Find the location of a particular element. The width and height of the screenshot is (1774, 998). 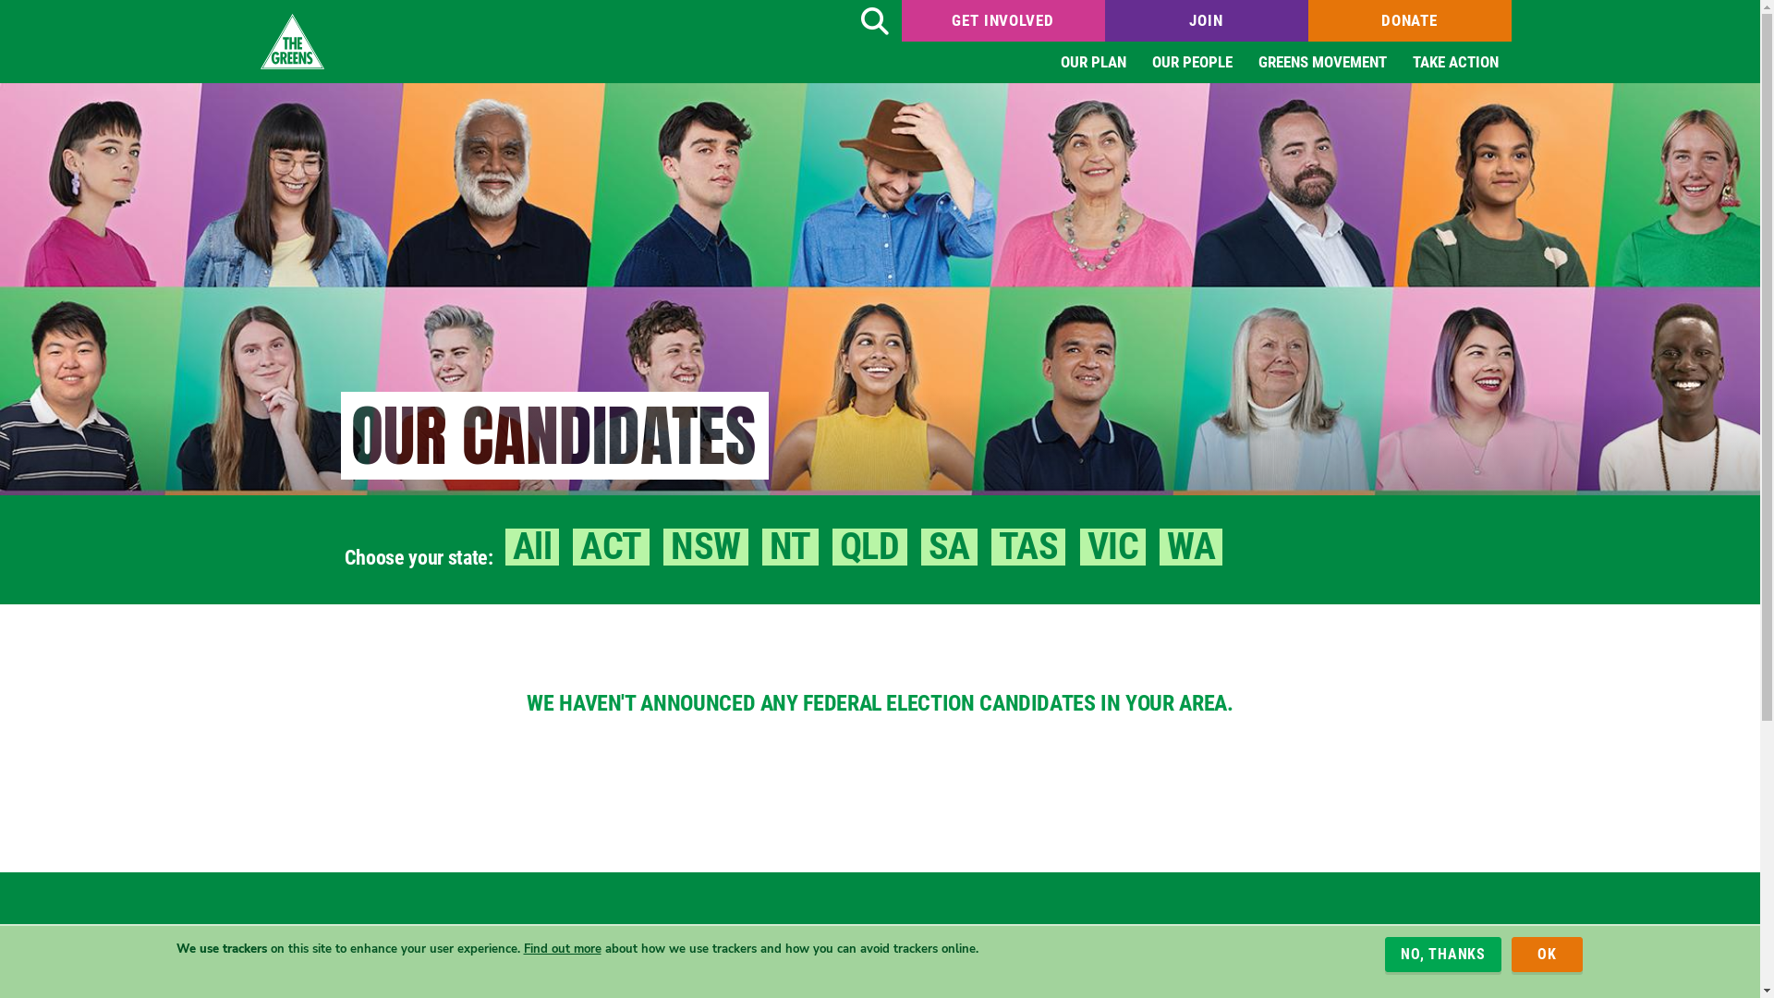

TAS is located at coordinates (1029, 547).